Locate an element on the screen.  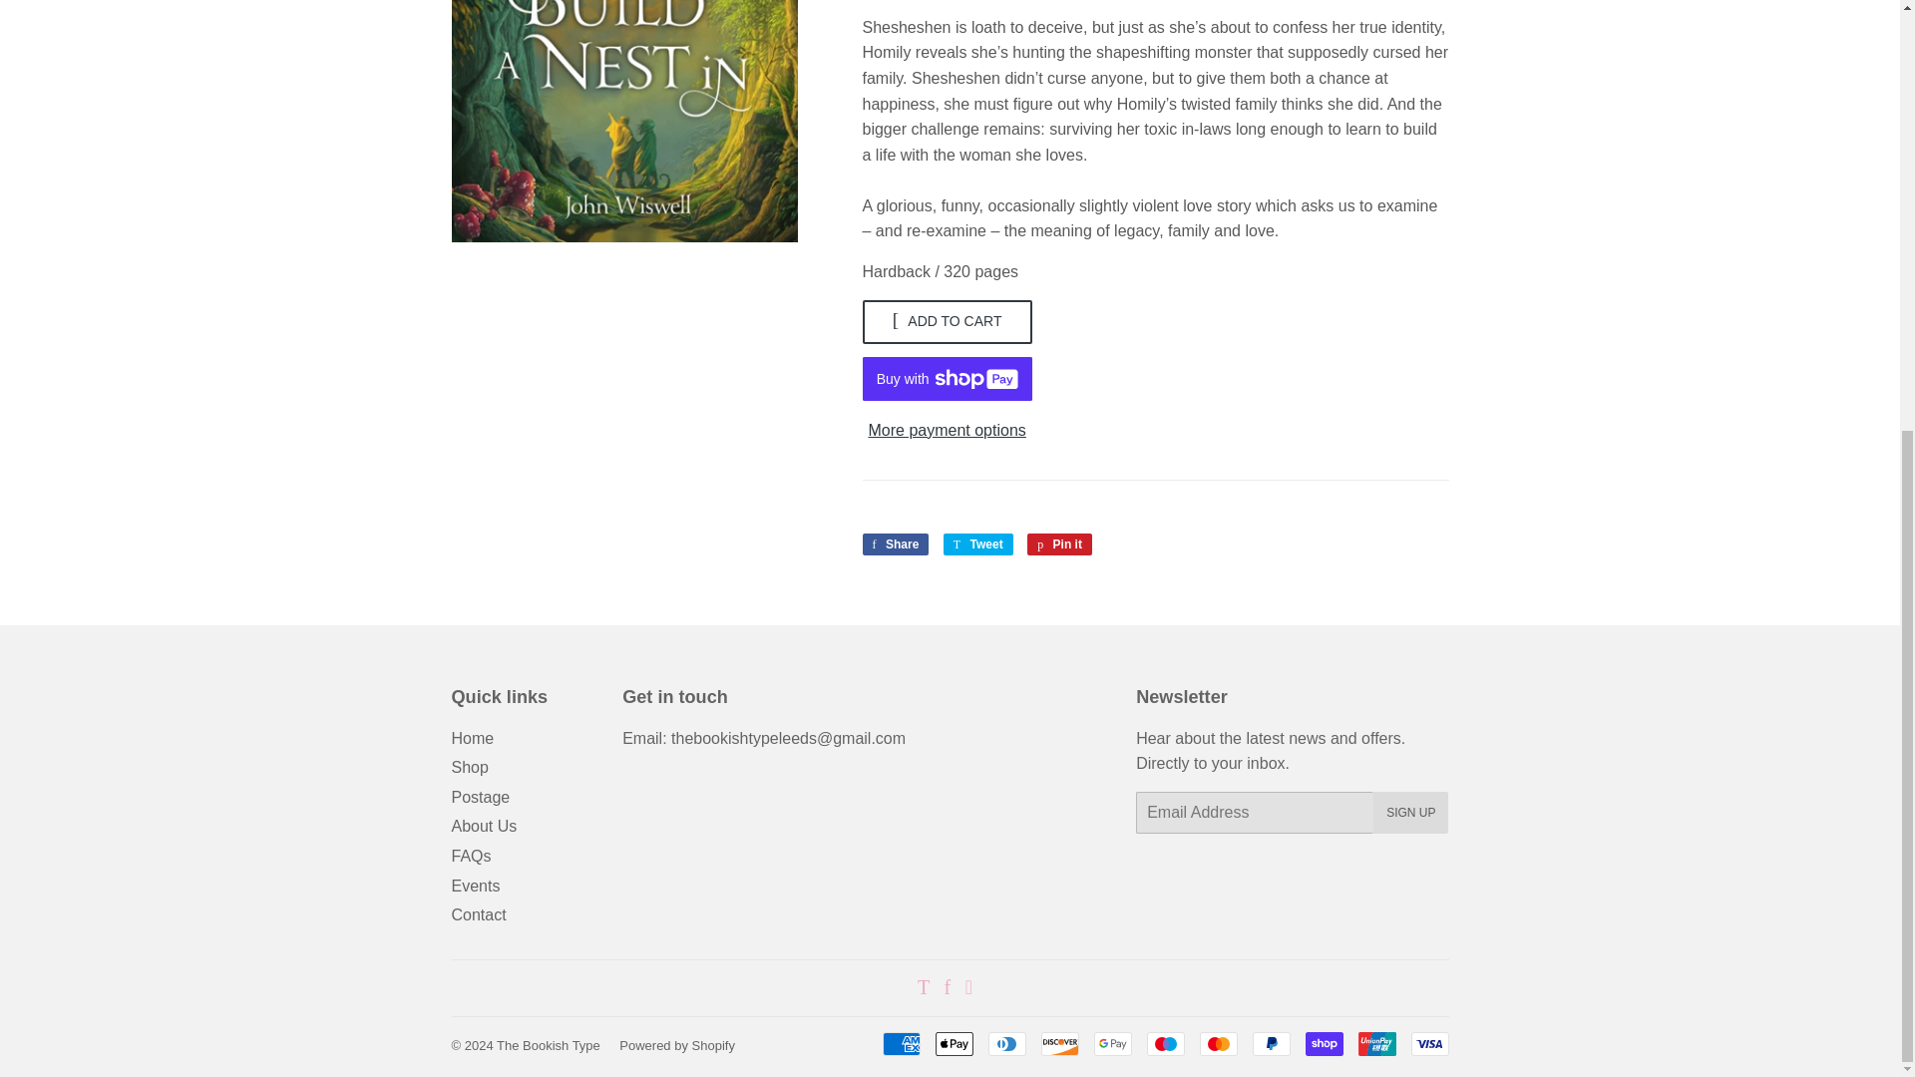
PayPal is located at coordinates (479, 796).